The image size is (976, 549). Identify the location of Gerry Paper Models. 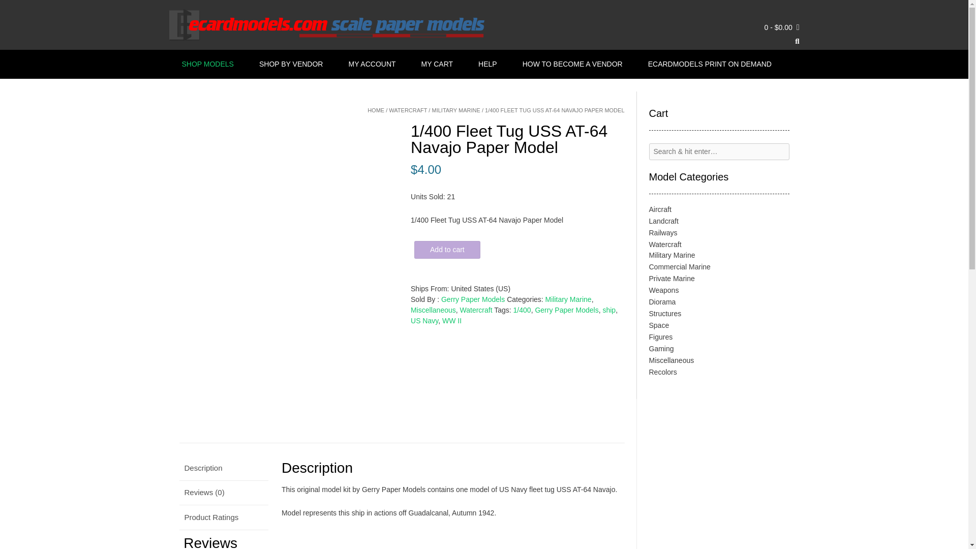
(566, 310).